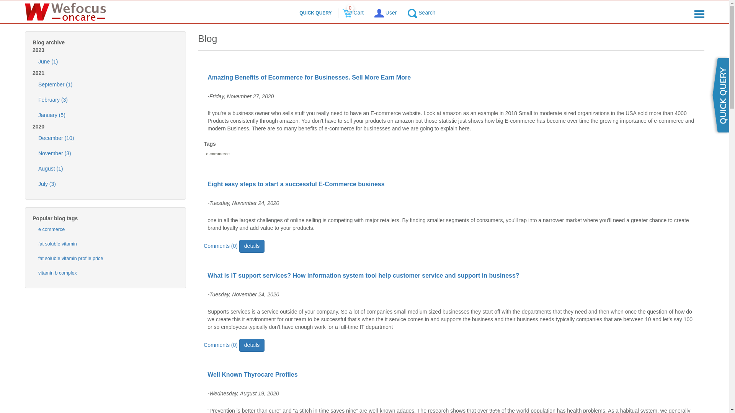  Describe the element at coordinates (379, 13) in the screenshot. I see `User Links` at that location.